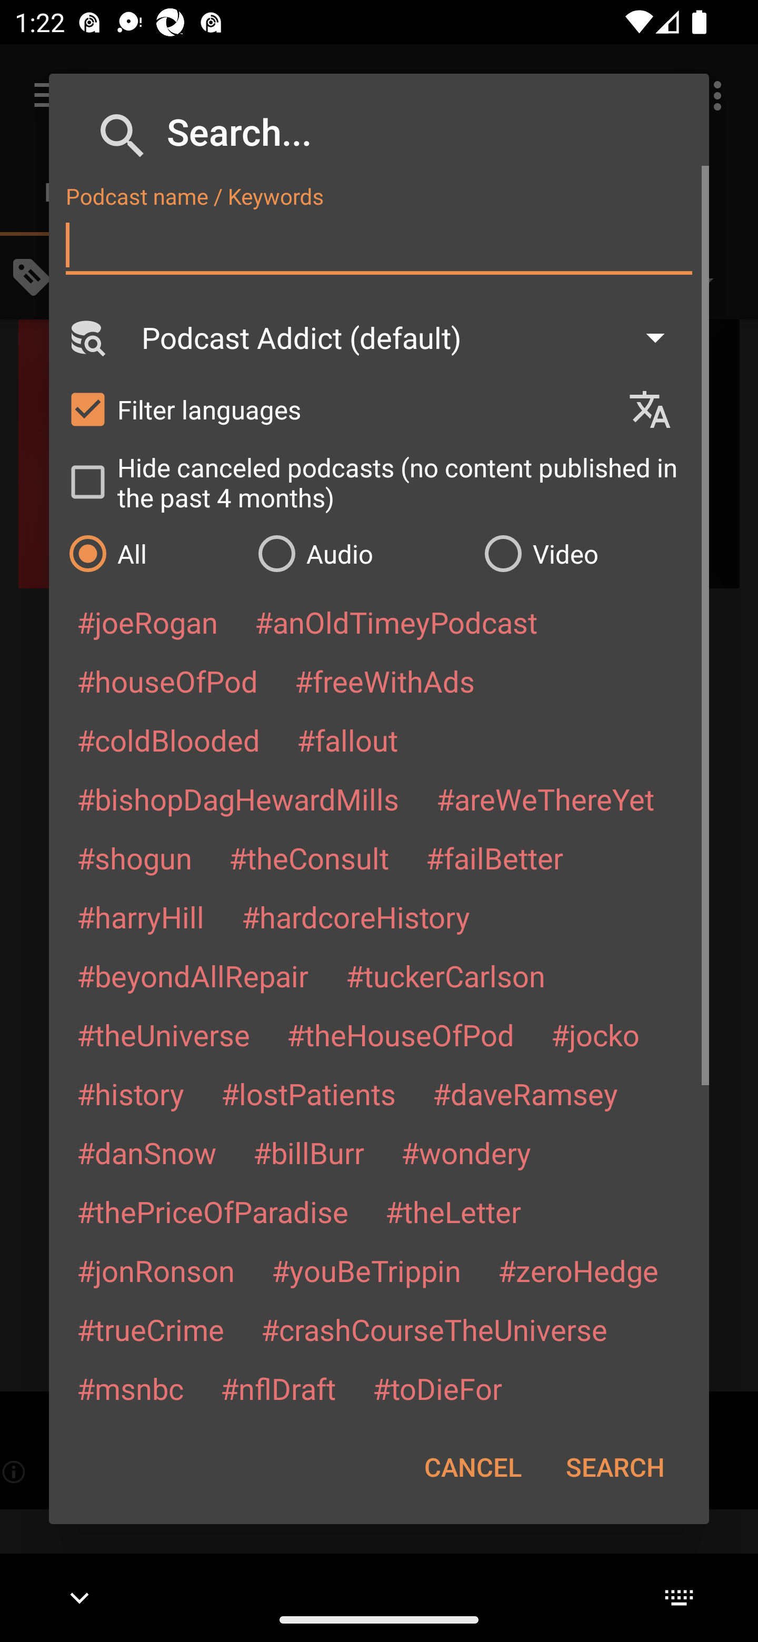  What do you see at coordinates (396, 622) in the screenshot?
I see `#anOldTimeyPodcast` at bounding box center [396, 622].